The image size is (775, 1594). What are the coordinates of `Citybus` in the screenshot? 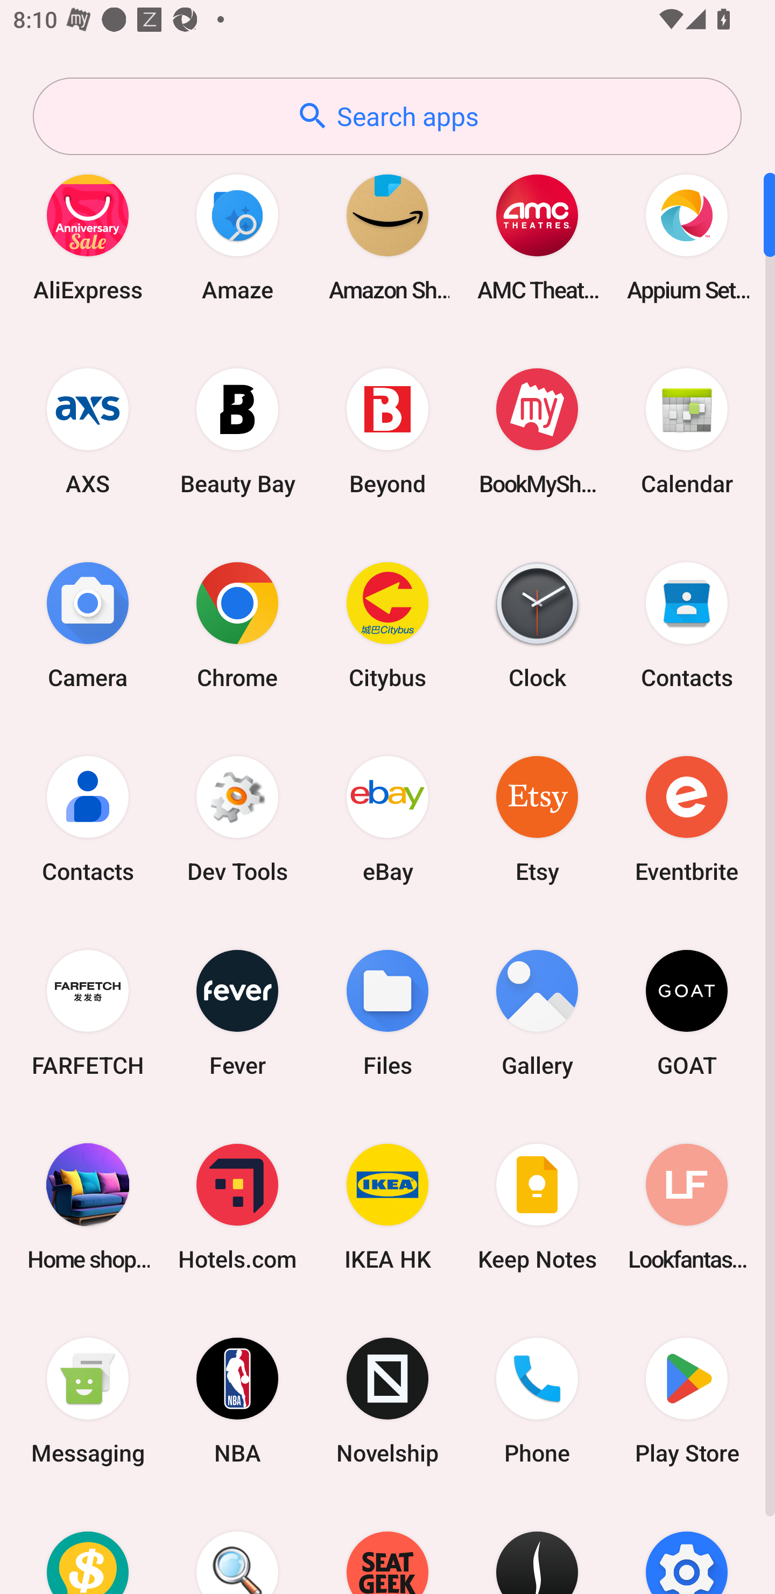 It's located at (387, 625).